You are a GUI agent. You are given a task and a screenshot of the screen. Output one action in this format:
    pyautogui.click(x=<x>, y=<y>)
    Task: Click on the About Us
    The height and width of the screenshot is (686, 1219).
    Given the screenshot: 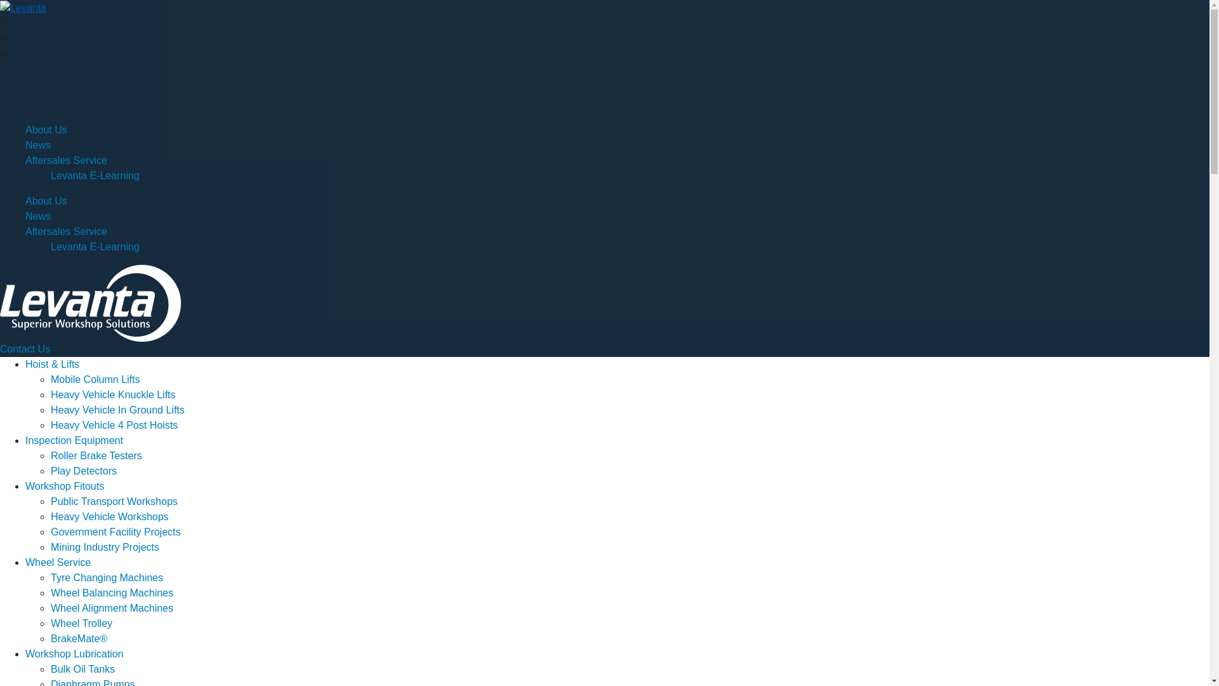 What is the action you would take?
    pyautogui.click(x=46, y=130)
    